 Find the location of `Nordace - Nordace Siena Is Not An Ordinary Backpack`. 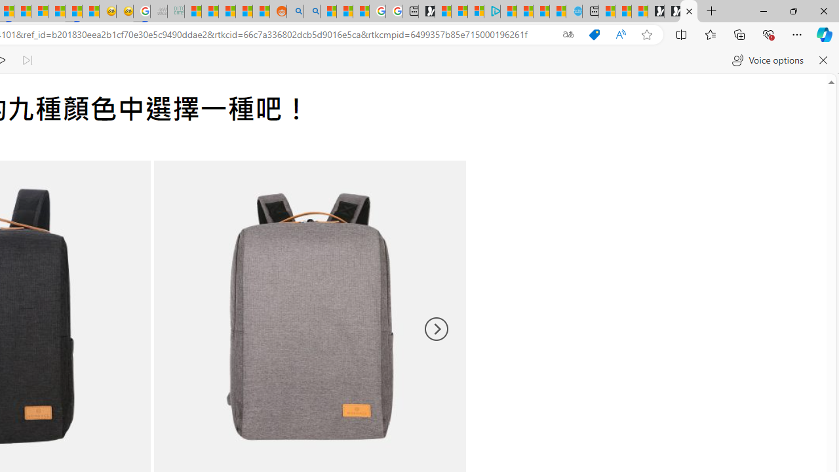

Nordace - Nordace Siena Is Not An Ordinary Backpack is located at coordinates (689, 12).